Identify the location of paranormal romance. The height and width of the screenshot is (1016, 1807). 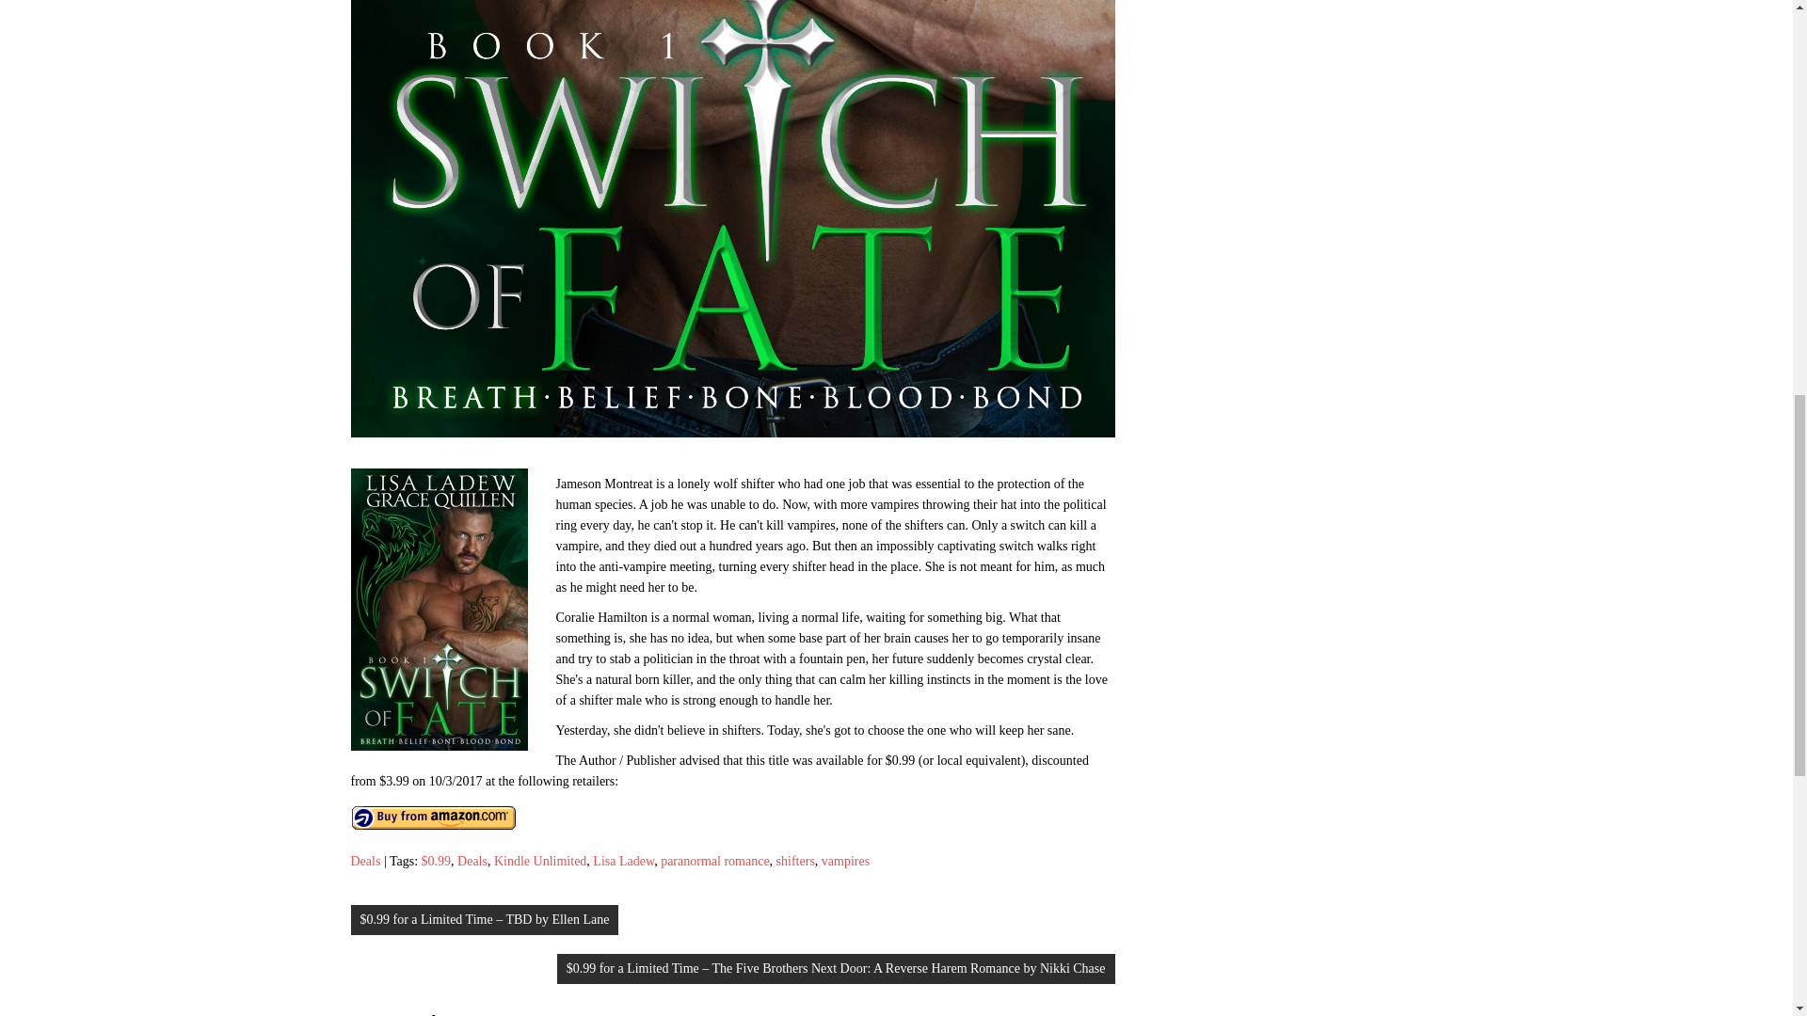
(715, 862).